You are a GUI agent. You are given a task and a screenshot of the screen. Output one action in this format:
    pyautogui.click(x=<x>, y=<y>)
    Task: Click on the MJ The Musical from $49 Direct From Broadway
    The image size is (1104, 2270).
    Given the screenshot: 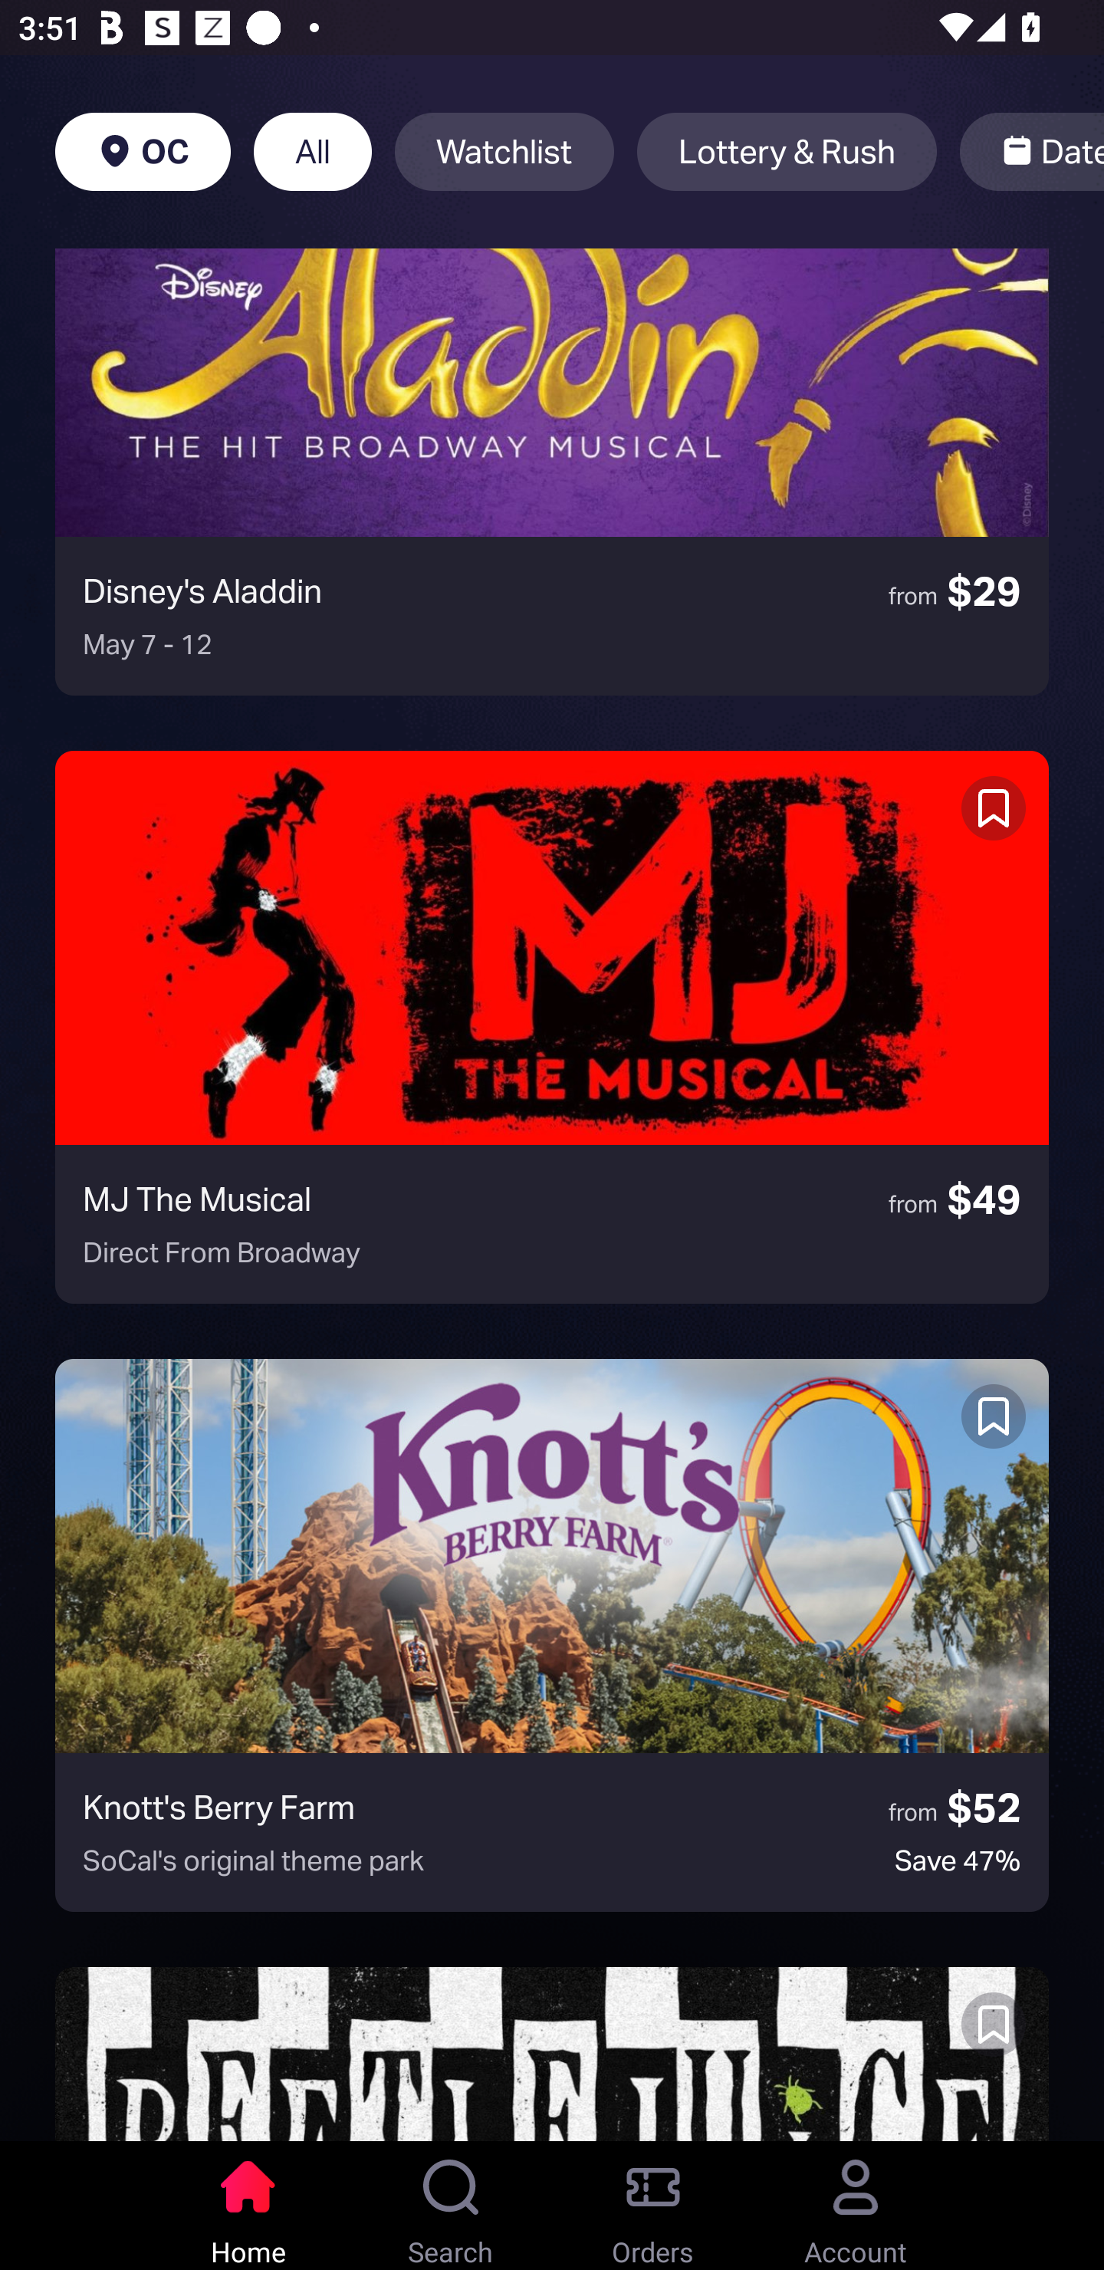 What is the action you would take?
    pyautogui.click(x=552, y=1027)
    